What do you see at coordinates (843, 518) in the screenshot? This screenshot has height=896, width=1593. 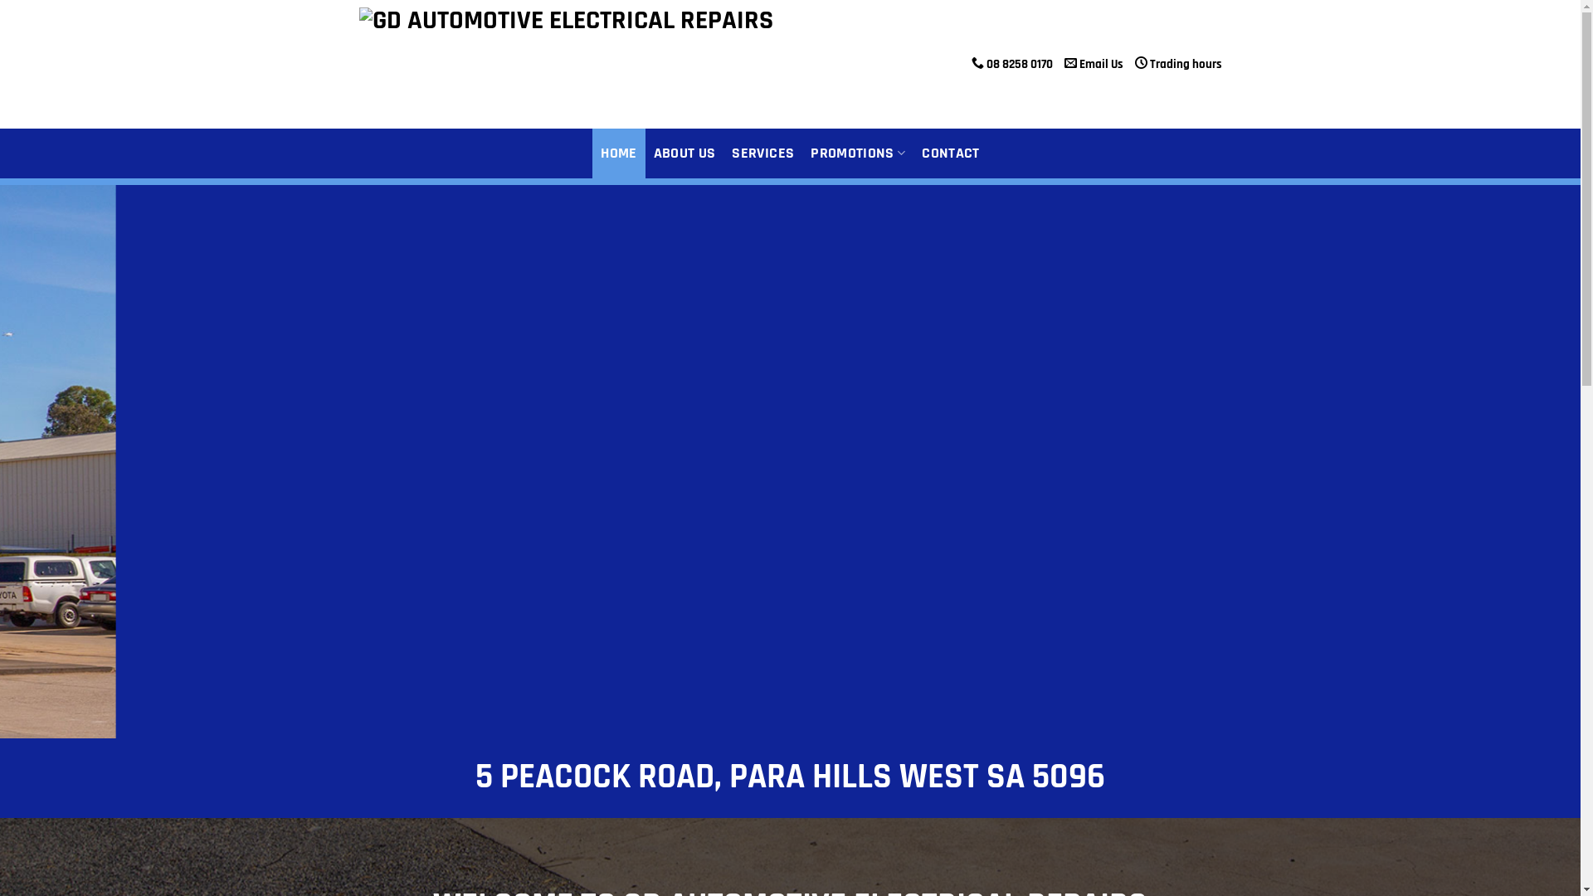 I see `CONTACT` at bounding box center [843, 518].